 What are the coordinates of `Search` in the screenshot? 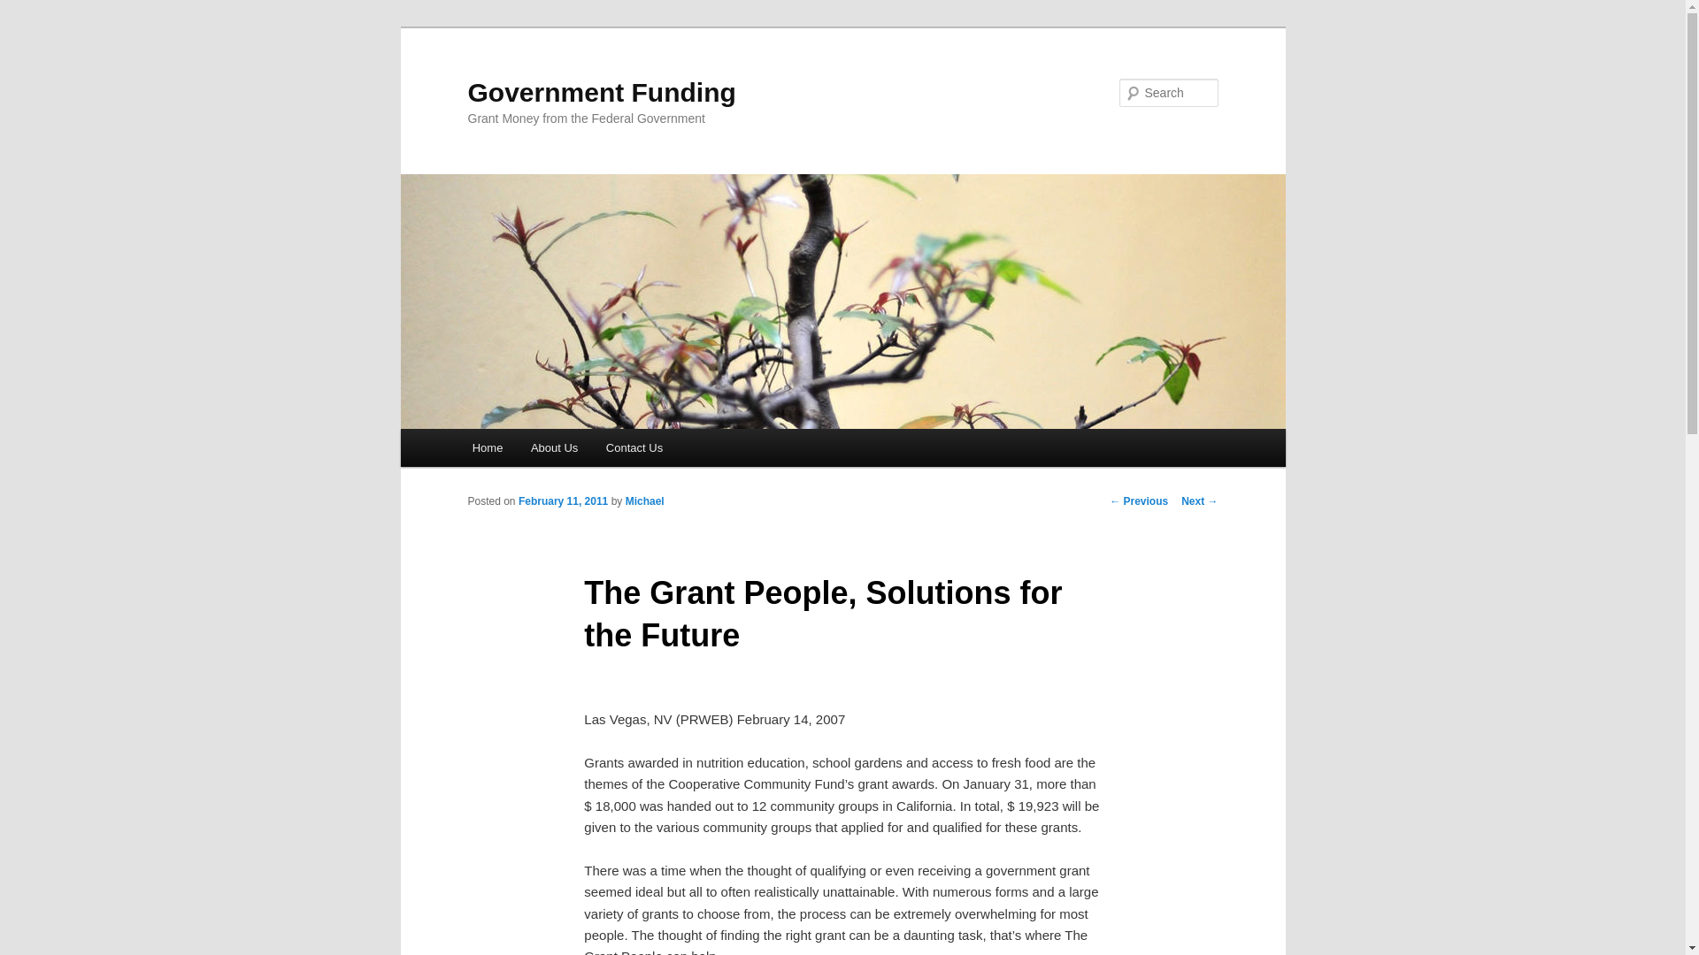 It's located at (28, 10).